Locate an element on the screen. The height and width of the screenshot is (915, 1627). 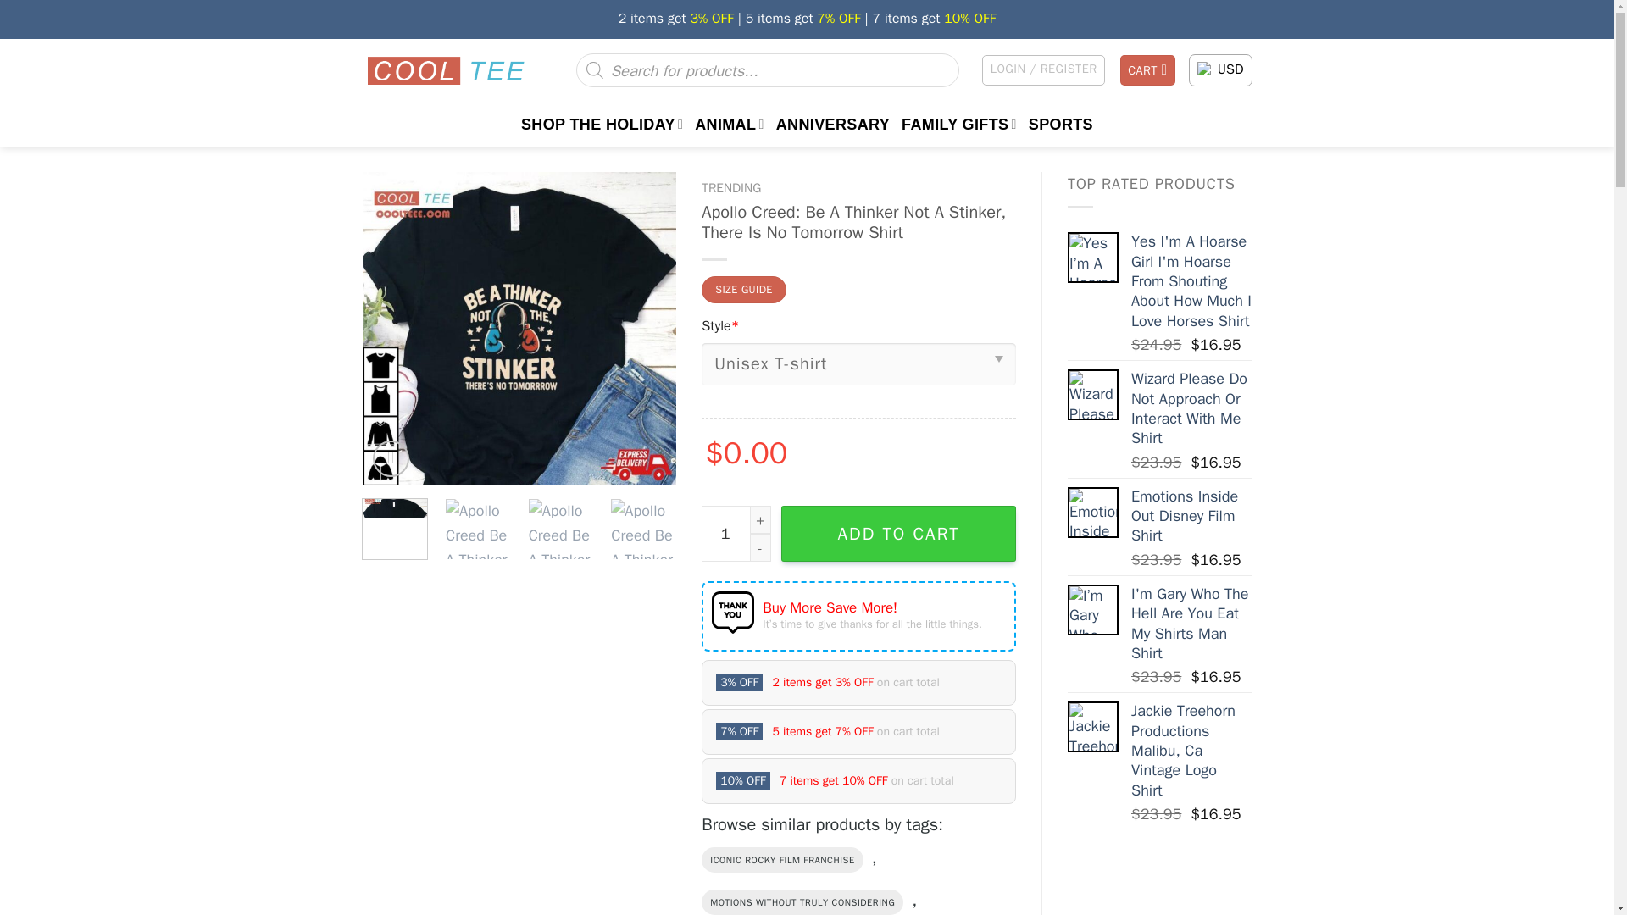
Jackie Treehorn Productions Malibu, Ca Vintage Logo Shirt is located at coordinates (1191, 751).